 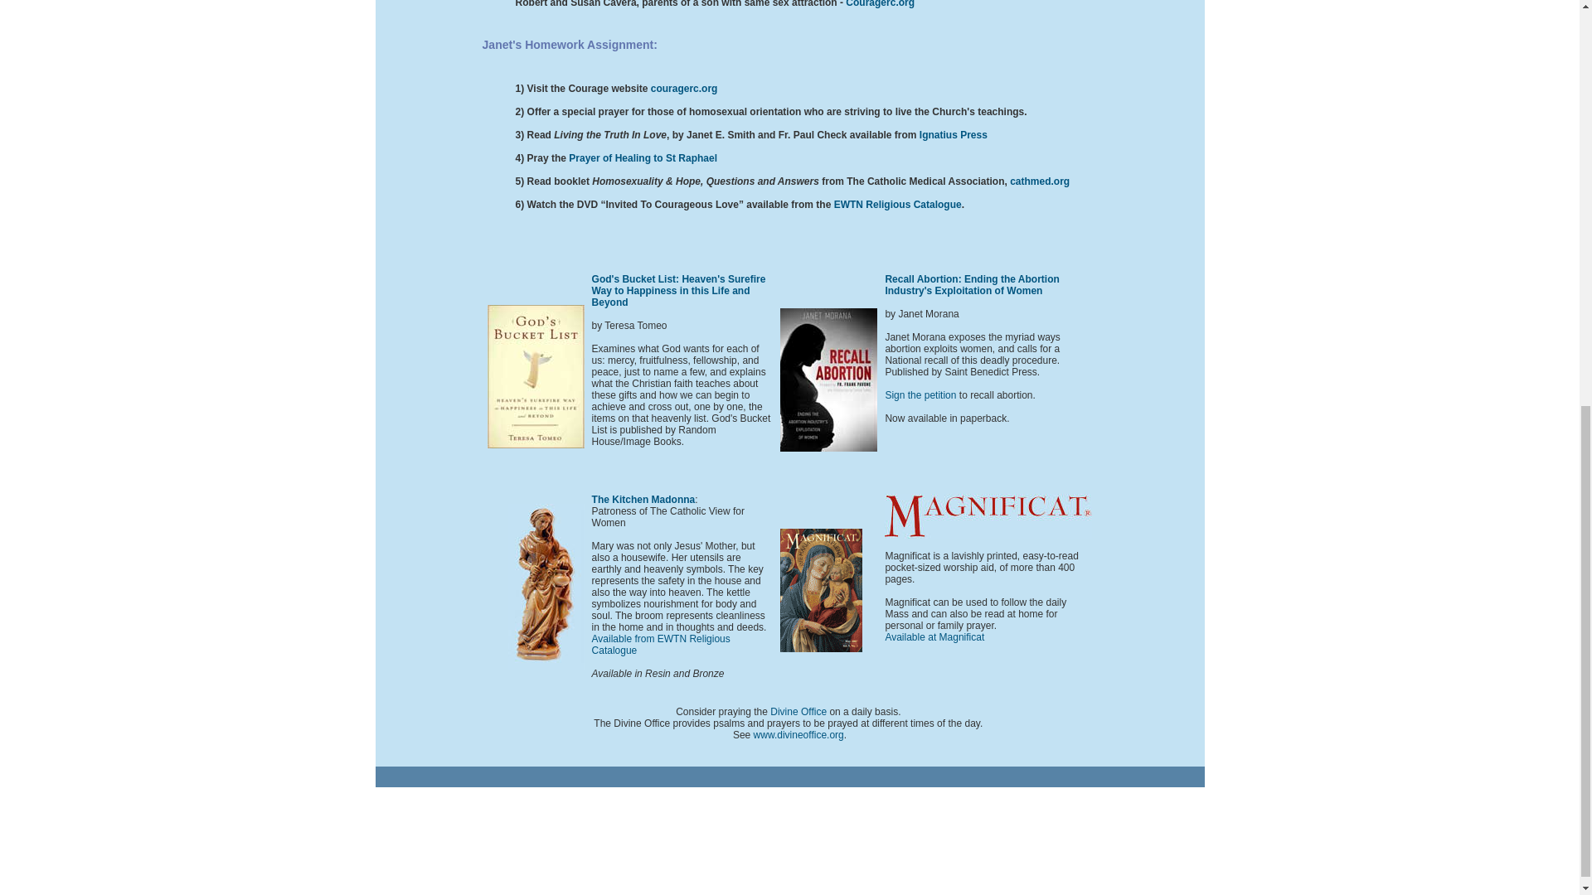 What do you see at coordinates (684, 89) in the screenshot?
I see `couragerc.org` at bounding box center [684, 89].